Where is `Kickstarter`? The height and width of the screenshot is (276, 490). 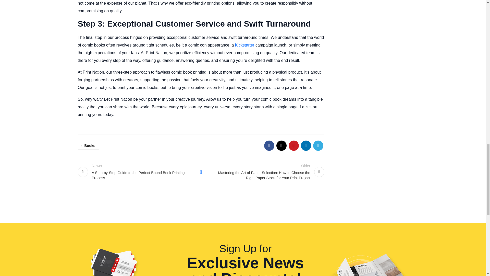 Kickstarter is located at coordinates (244, 45).